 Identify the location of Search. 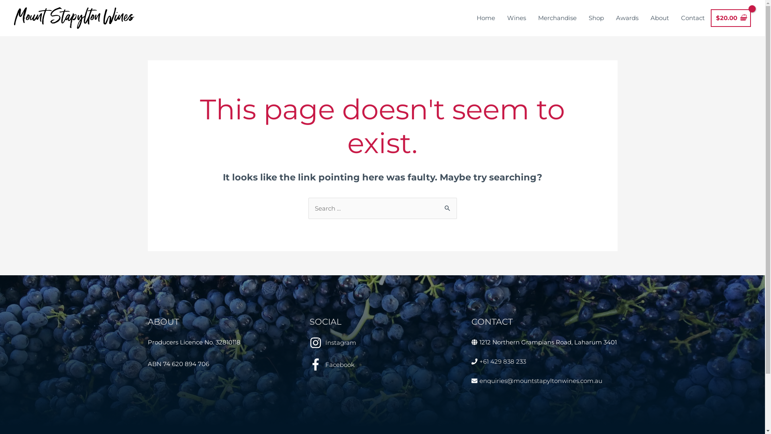
(447, 206).